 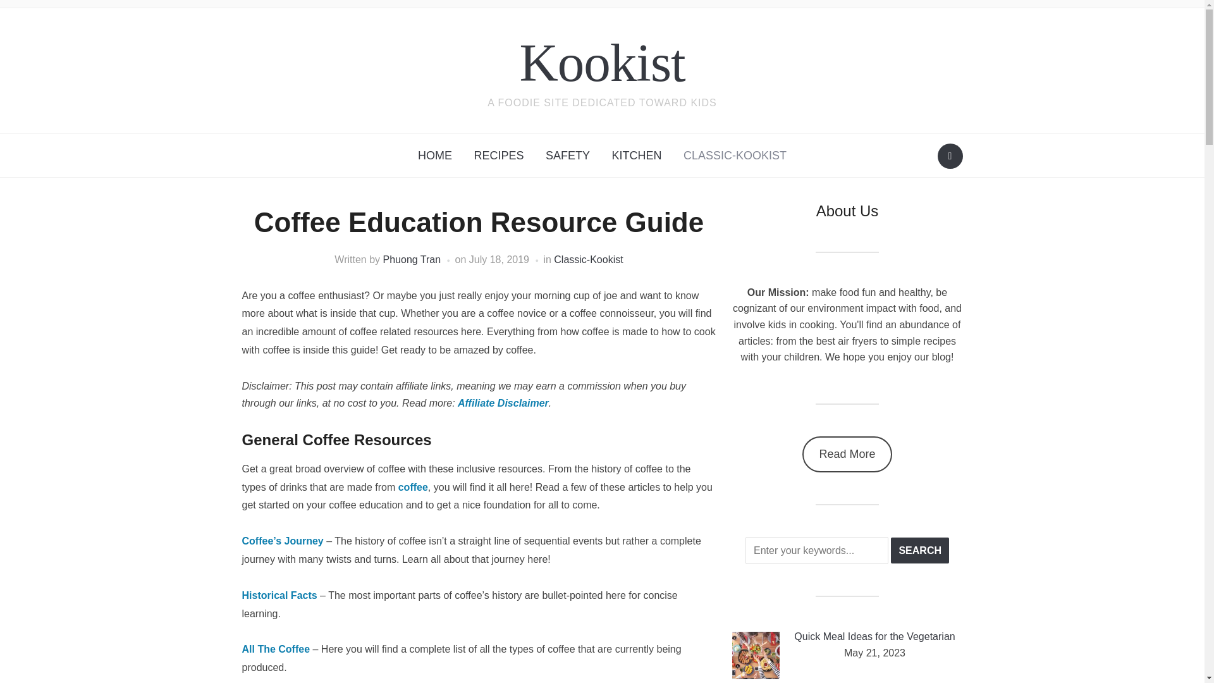 I want to click on SAFETY, so click(x=568, y=156).